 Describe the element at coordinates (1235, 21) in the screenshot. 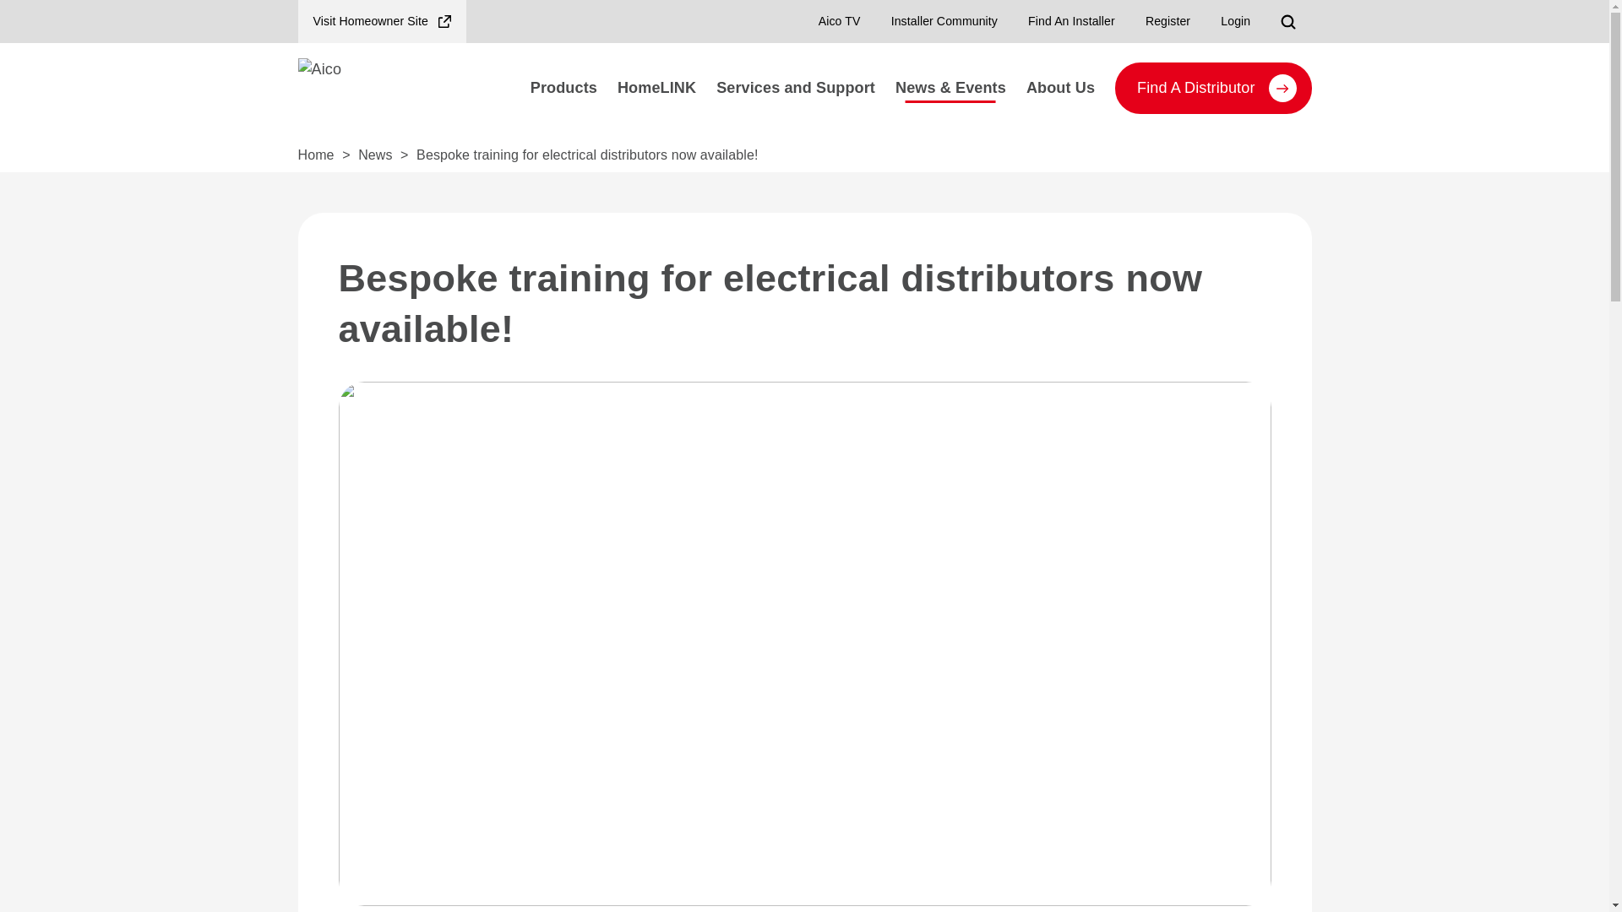

I see `Login` at that location.